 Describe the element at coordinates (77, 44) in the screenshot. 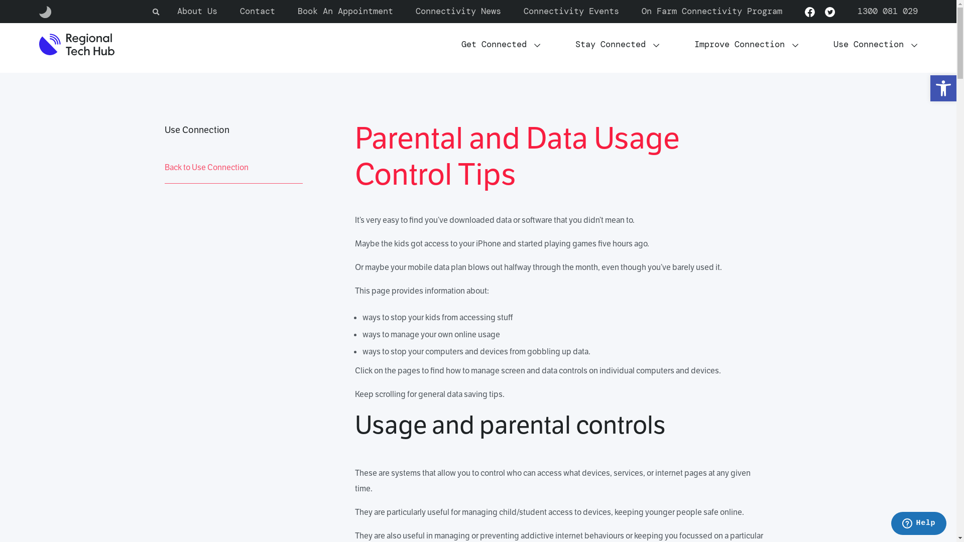

I see `Regional Tech Hub Logo Logo for Regional Tech Hub` at that location.